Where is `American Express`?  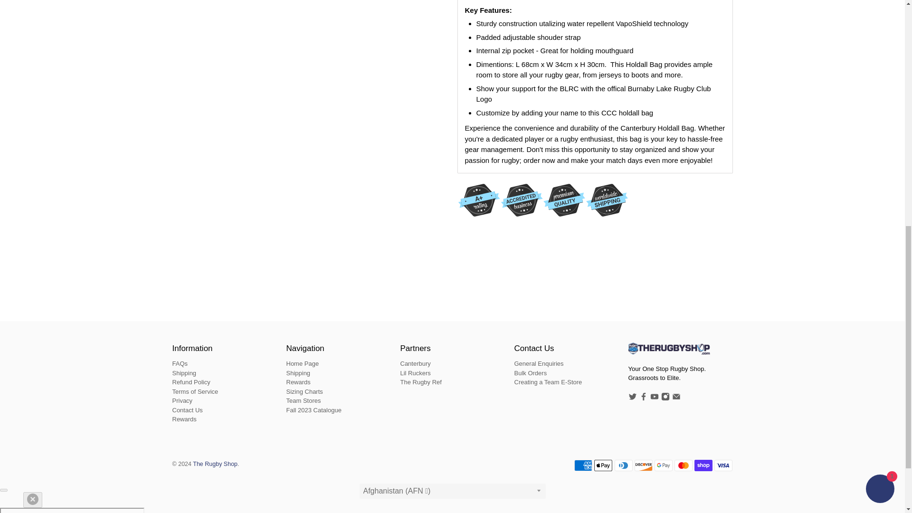
American Express is located at coordinates (583, 465).